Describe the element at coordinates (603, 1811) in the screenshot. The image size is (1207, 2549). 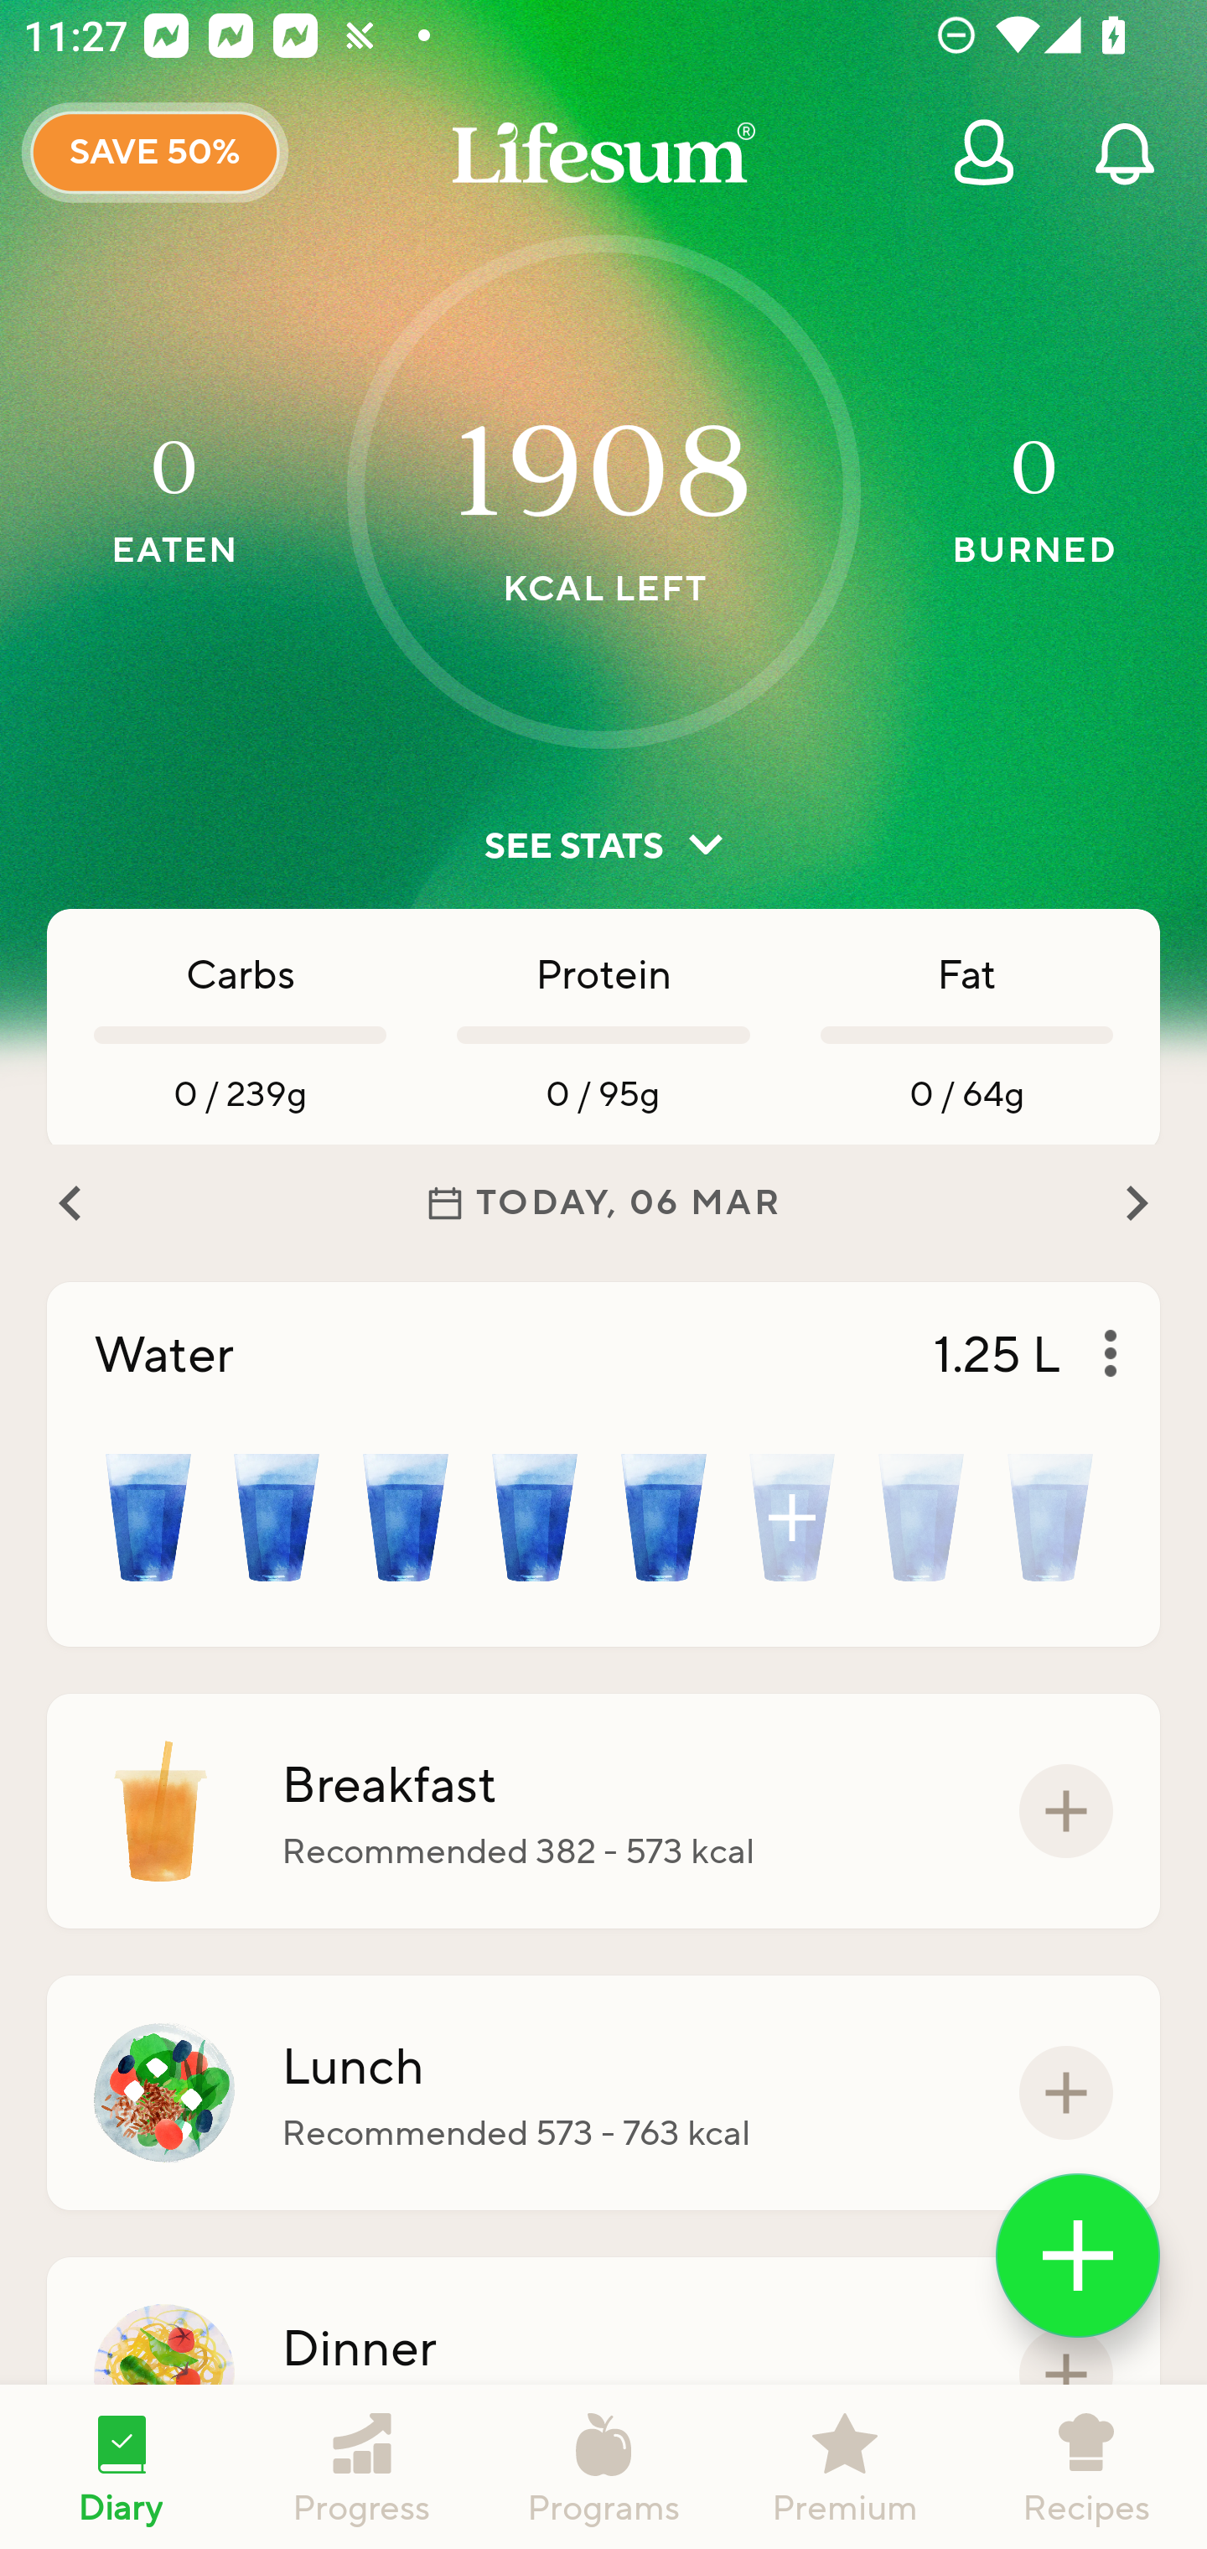
I see `Breakfast Recommended 382 - 573 kcal` at that location.